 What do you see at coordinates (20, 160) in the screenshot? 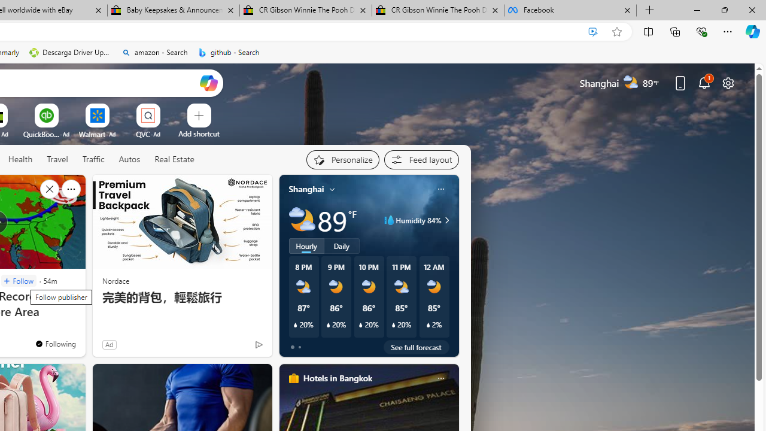
I see `Health` at bounding box center [20, 160].